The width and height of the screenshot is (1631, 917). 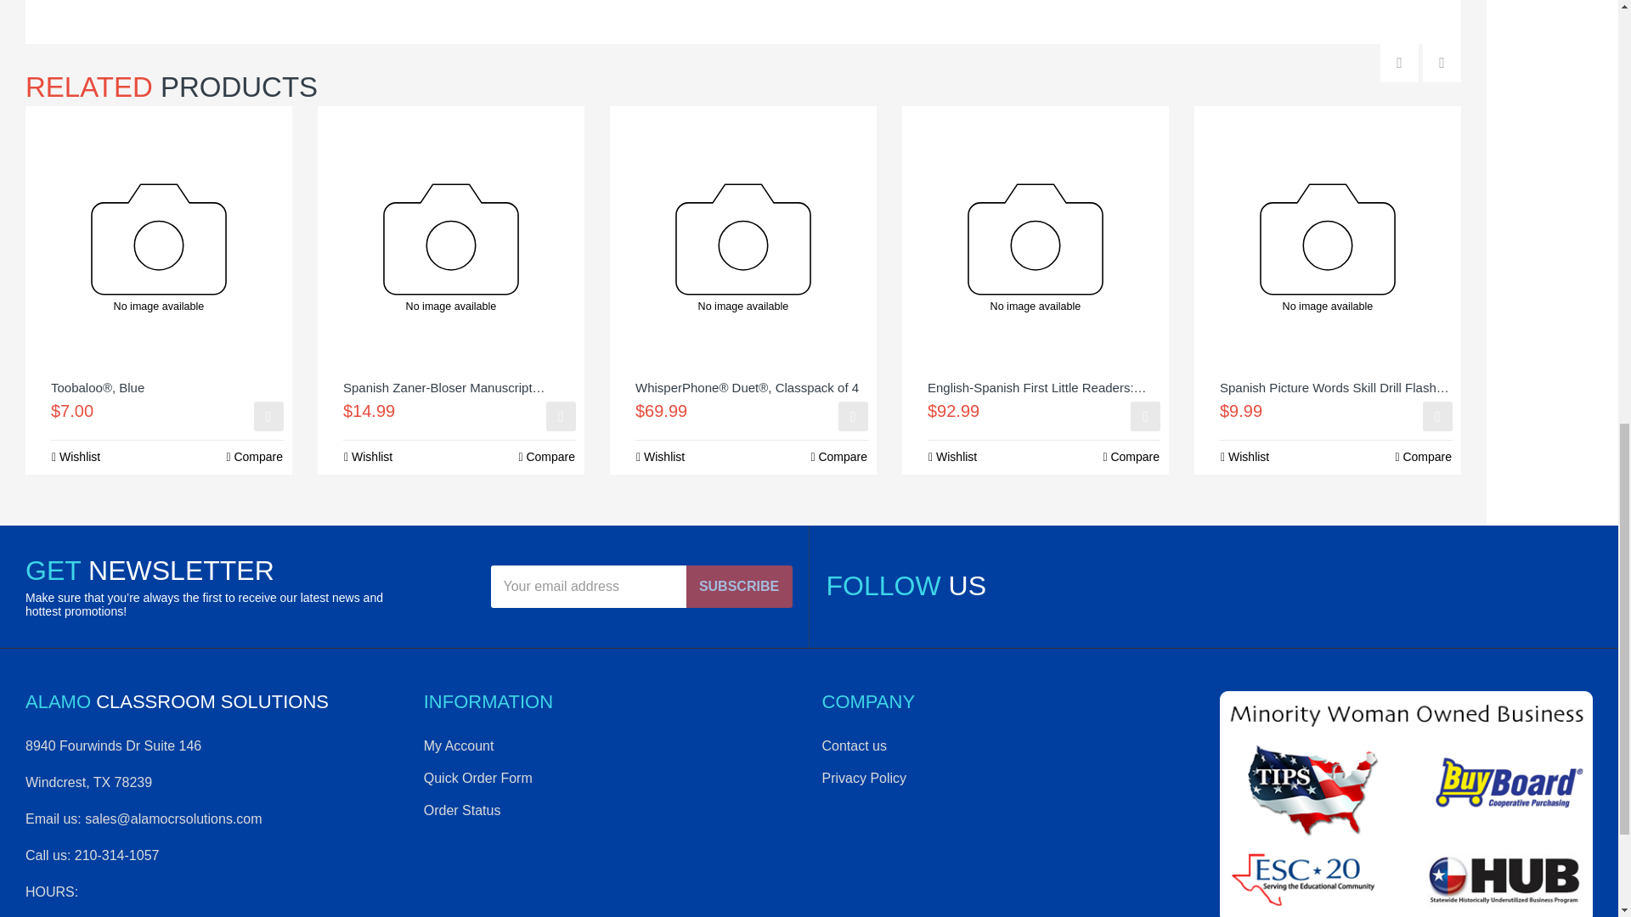 I want to click on Add to Wishlist, so click(x=660, y=457).